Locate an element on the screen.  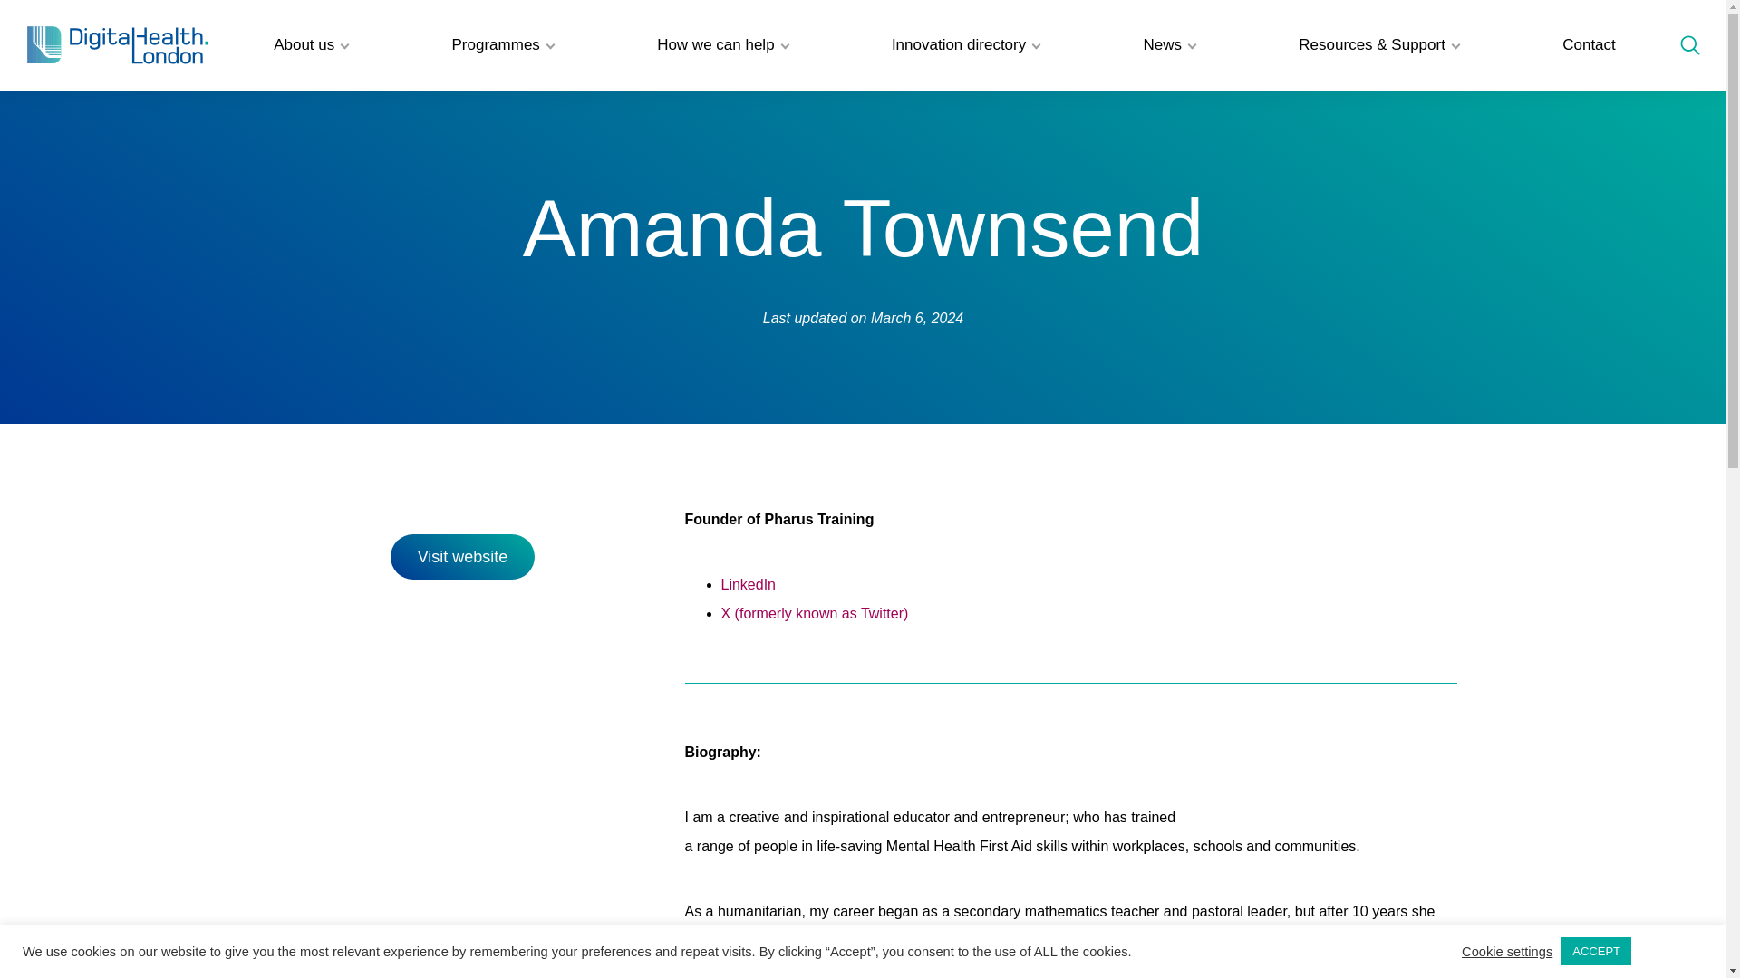
Contact is located at coordinates (1588, 45).